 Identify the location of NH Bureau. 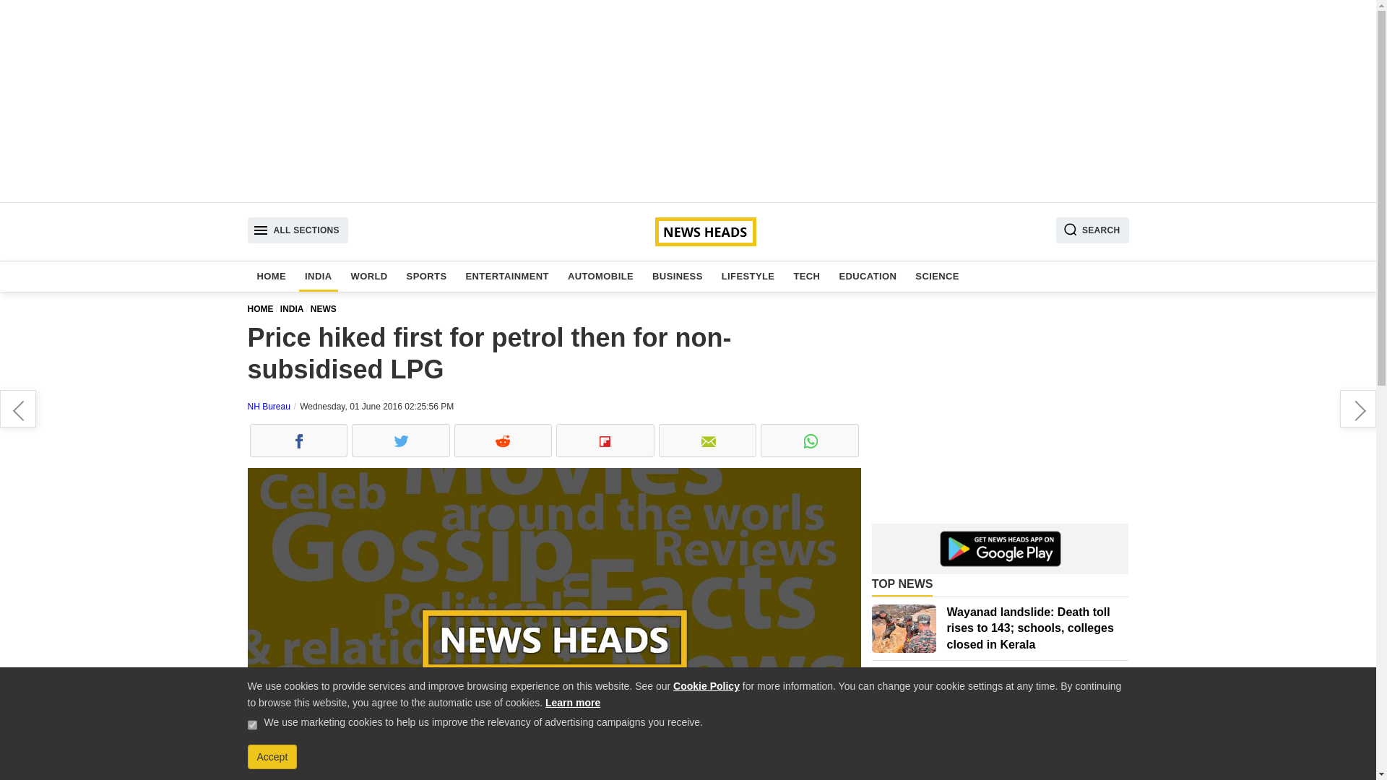
(268, 407).